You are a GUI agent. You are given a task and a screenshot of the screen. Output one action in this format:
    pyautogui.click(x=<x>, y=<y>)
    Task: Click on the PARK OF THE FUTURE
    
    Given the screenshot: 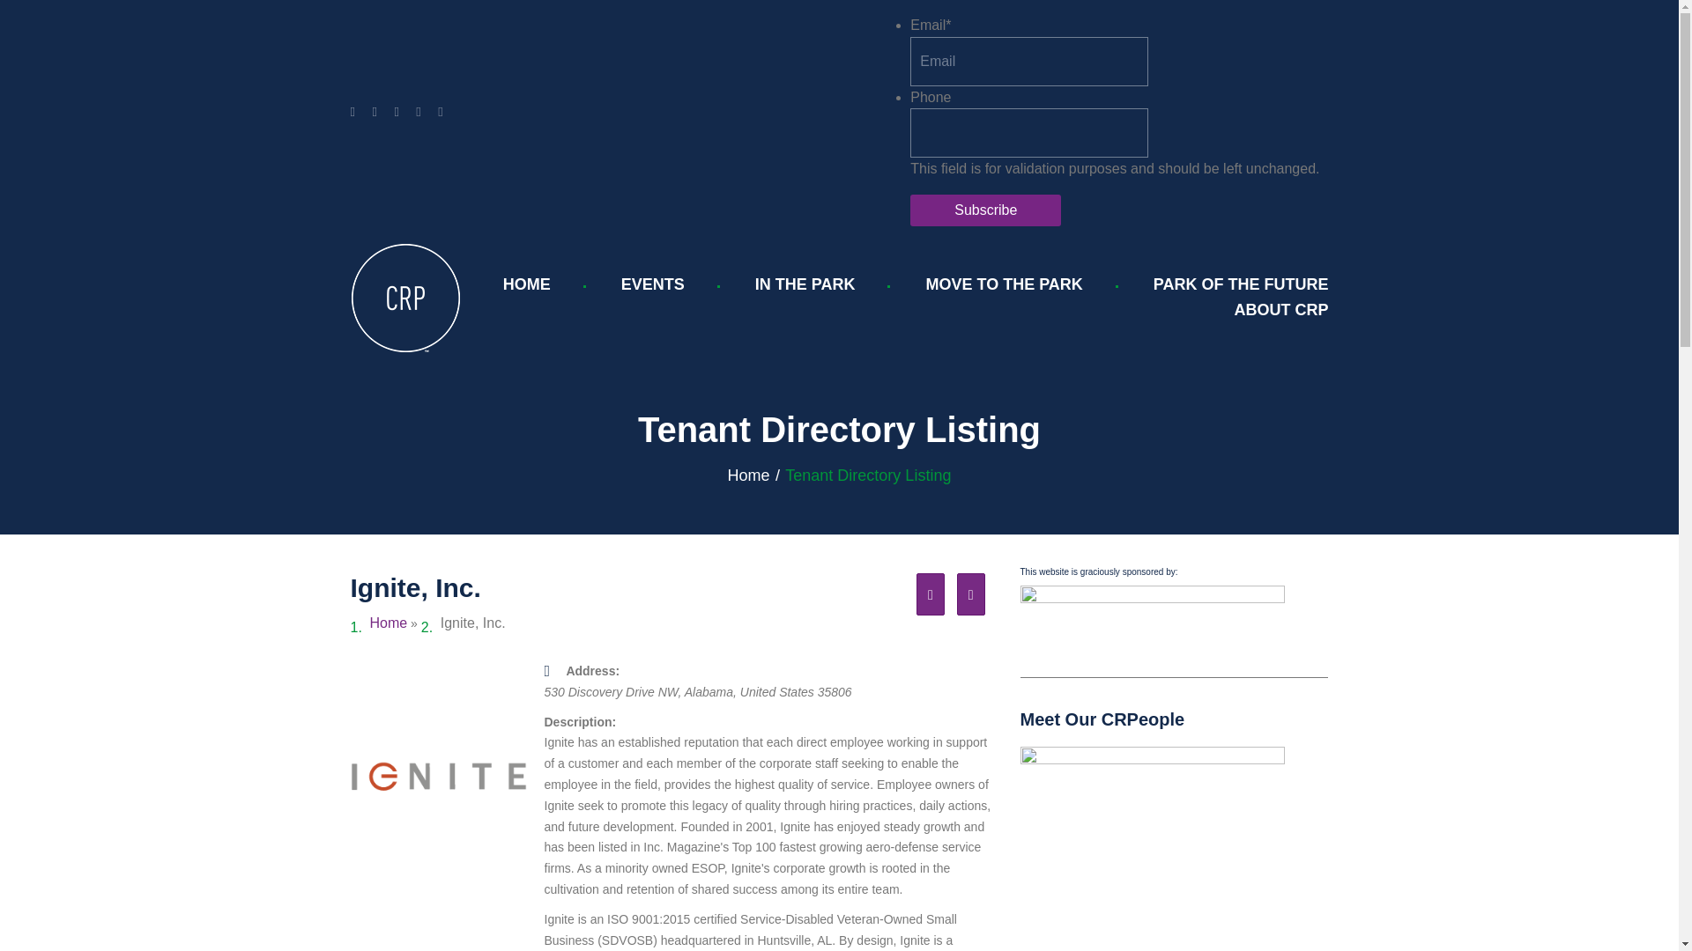 What is the action you would take?
    pyautogui.click(x=1241, y=284)
    